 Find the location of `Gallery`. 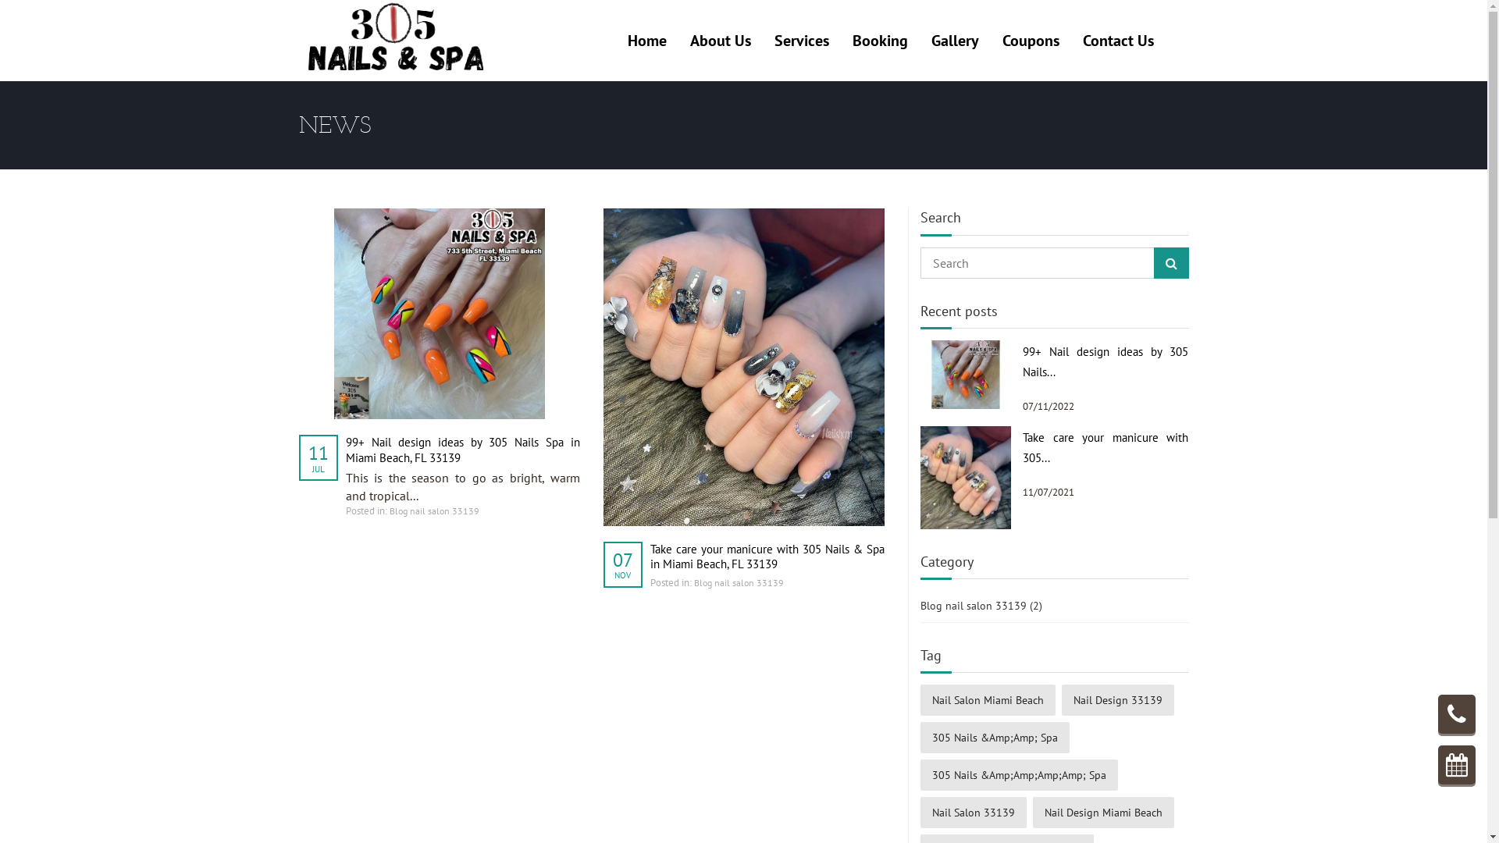

Gallery is located at coordinates (954, 41).